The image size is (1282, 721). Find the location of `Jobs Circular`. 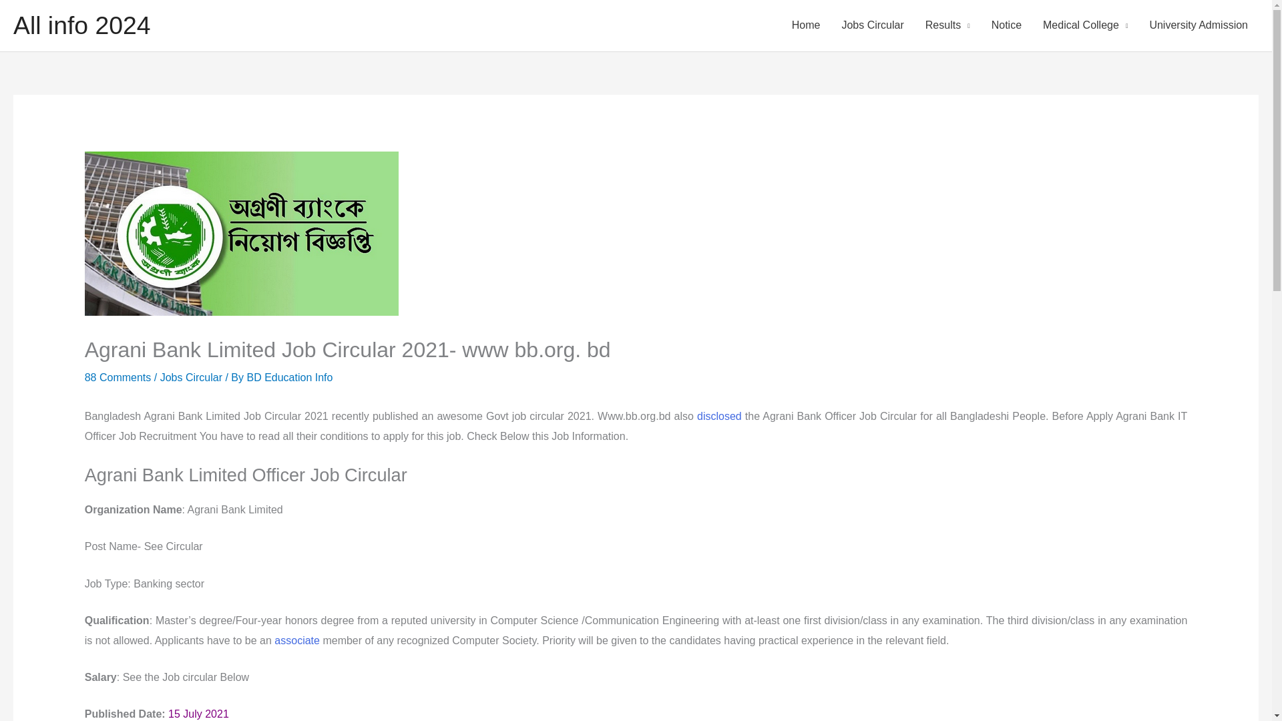

Jobs Circular is located at coordinates (872, 25).